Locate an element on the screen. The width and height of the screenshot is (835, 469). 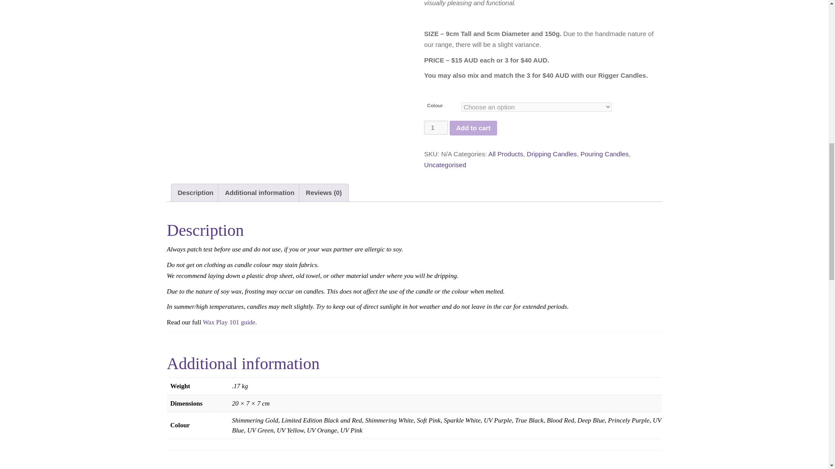
Dripping Candles is located at coordinates (551, 154).